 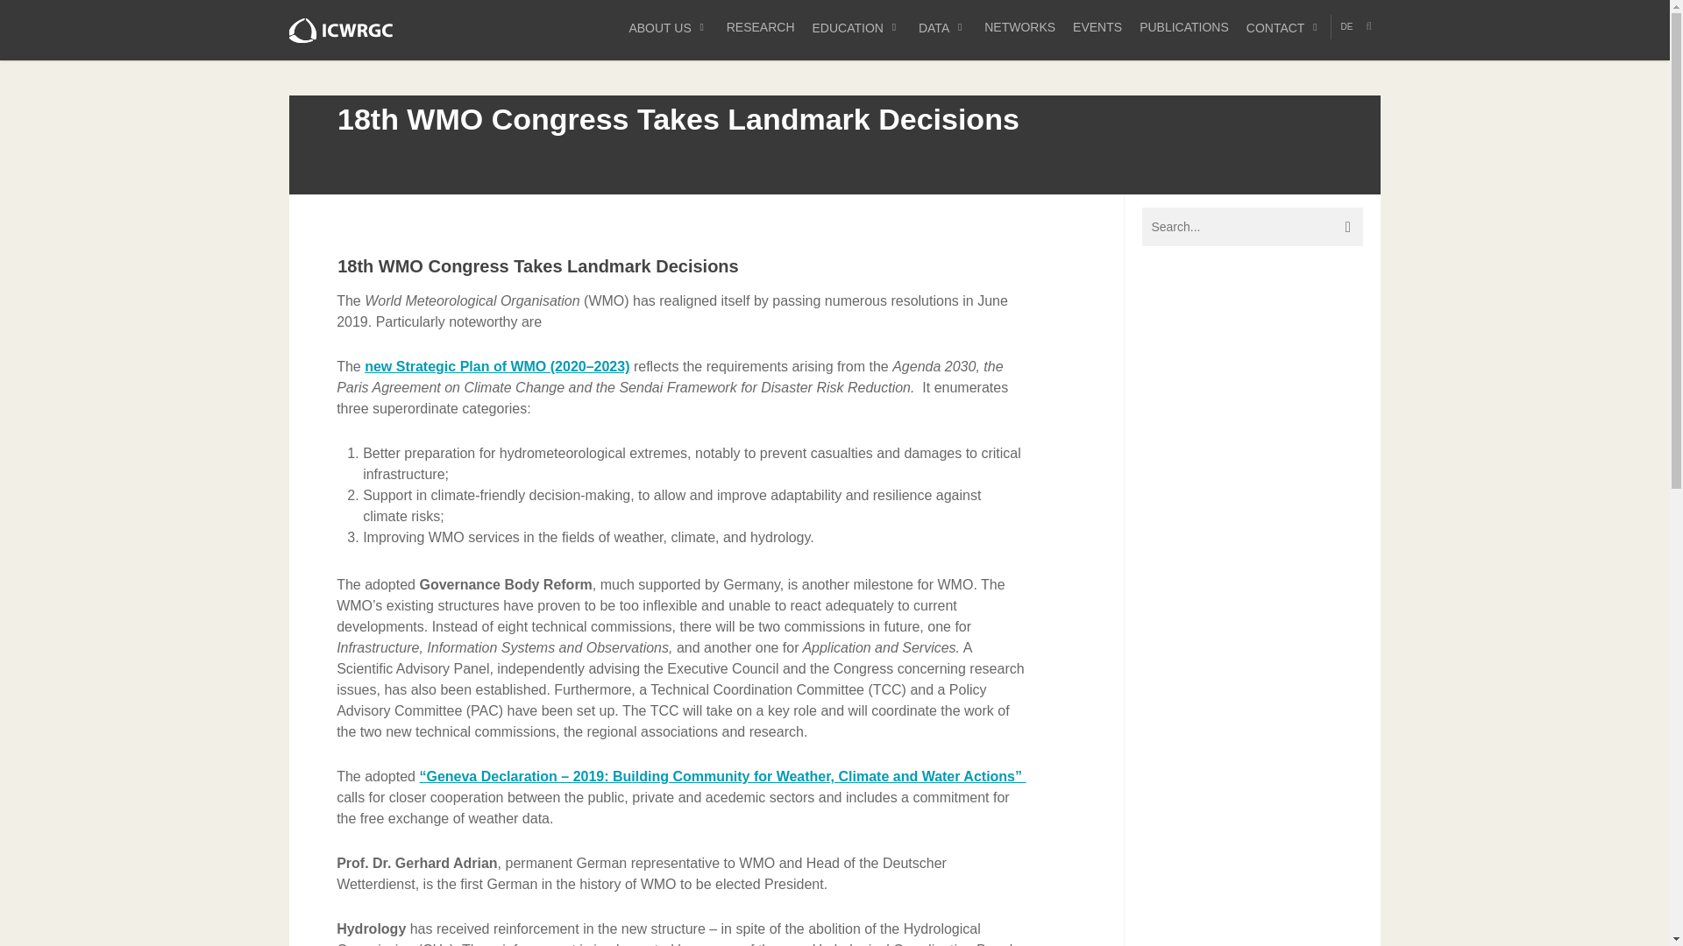 I want to click on CONTACT, so click(x=1283, y=27).